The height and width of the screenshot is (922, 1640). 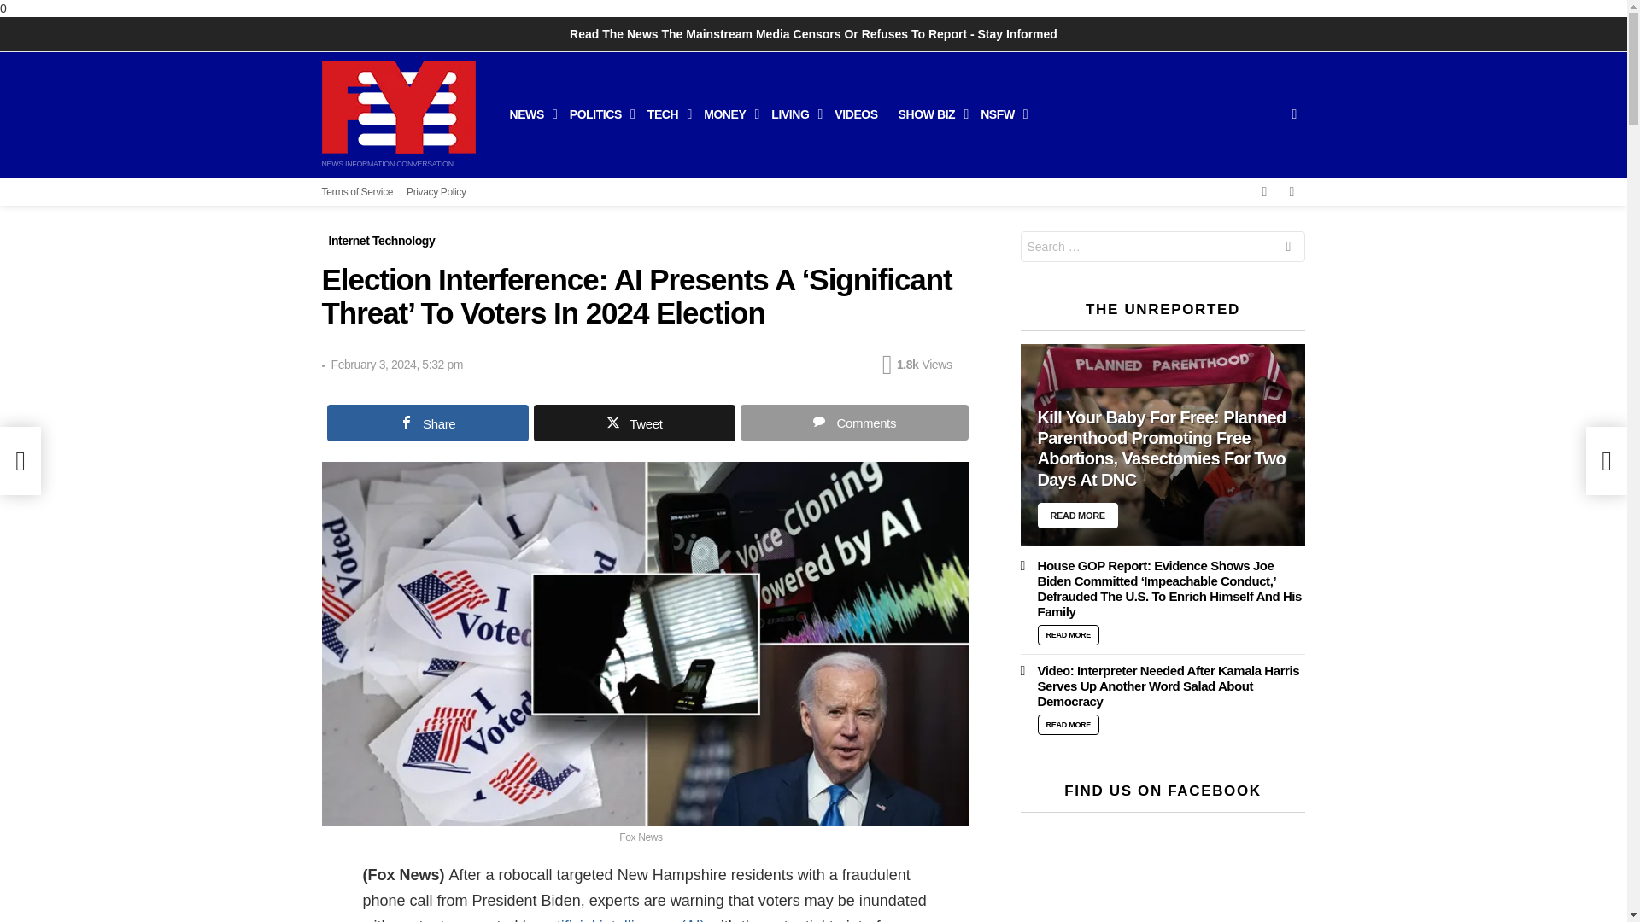 What do you see at coordinates (793, 114) in the screenshot?
I see `LIVING` at bounding box center [793, 114].